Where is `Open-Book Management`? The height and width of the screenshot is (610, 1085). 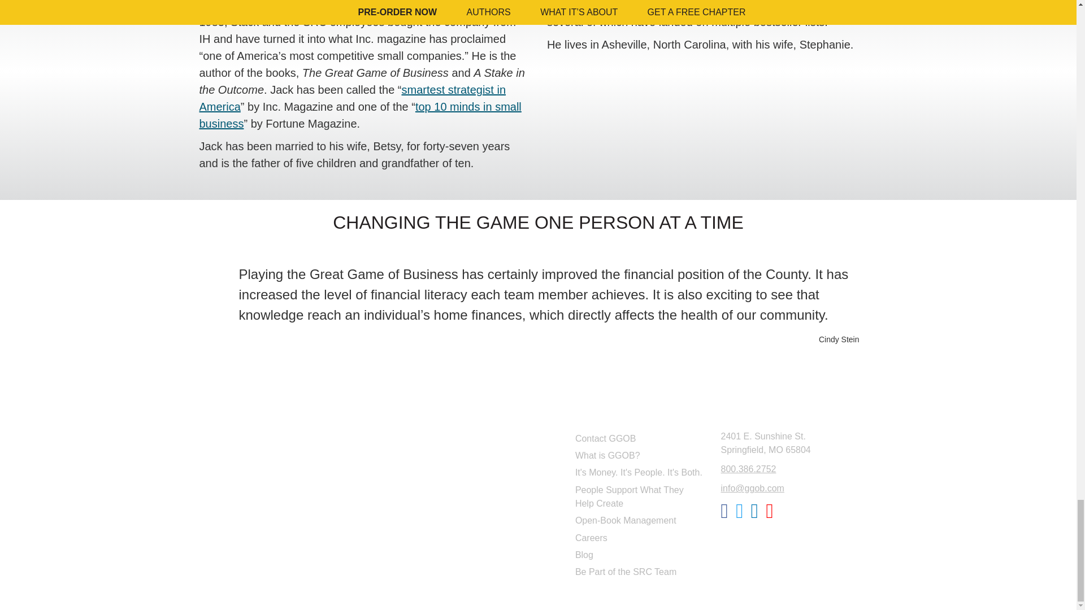 Open-Book Management is located at coordinates (639, 521).